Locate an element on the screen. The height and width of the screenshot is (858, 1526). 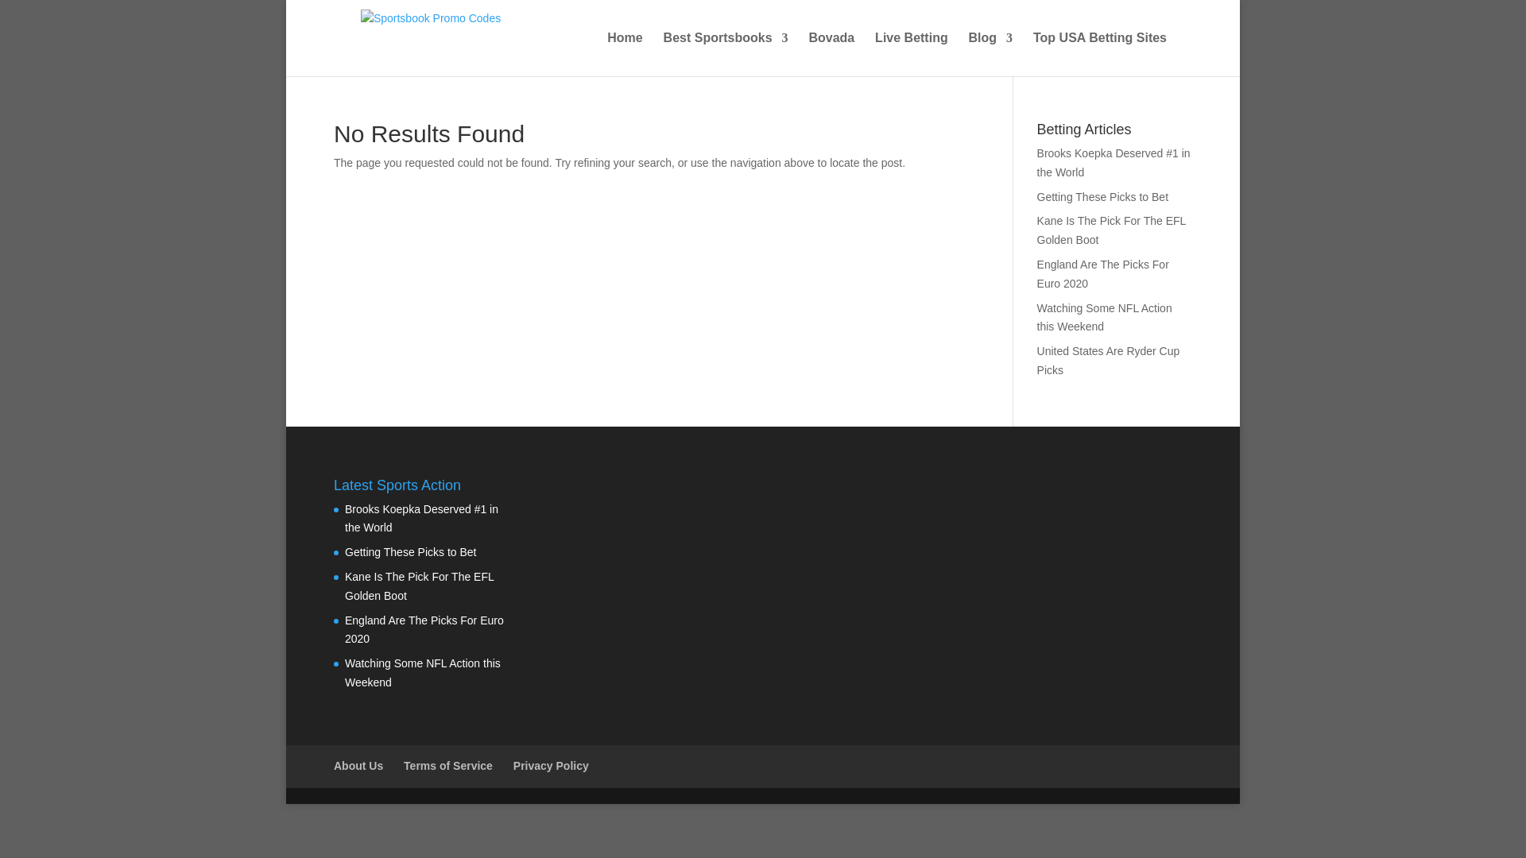
United States Are Ryder Cup Picks is located at coordinates (1108, 361).